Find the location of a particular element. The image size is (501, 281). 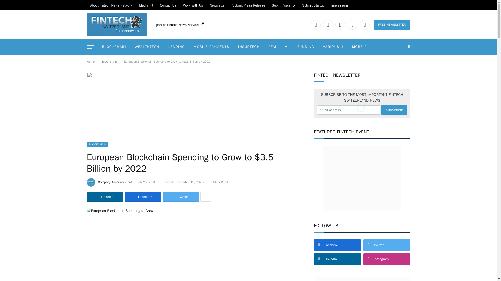

Newsletter is located at coordinates (218, 5).